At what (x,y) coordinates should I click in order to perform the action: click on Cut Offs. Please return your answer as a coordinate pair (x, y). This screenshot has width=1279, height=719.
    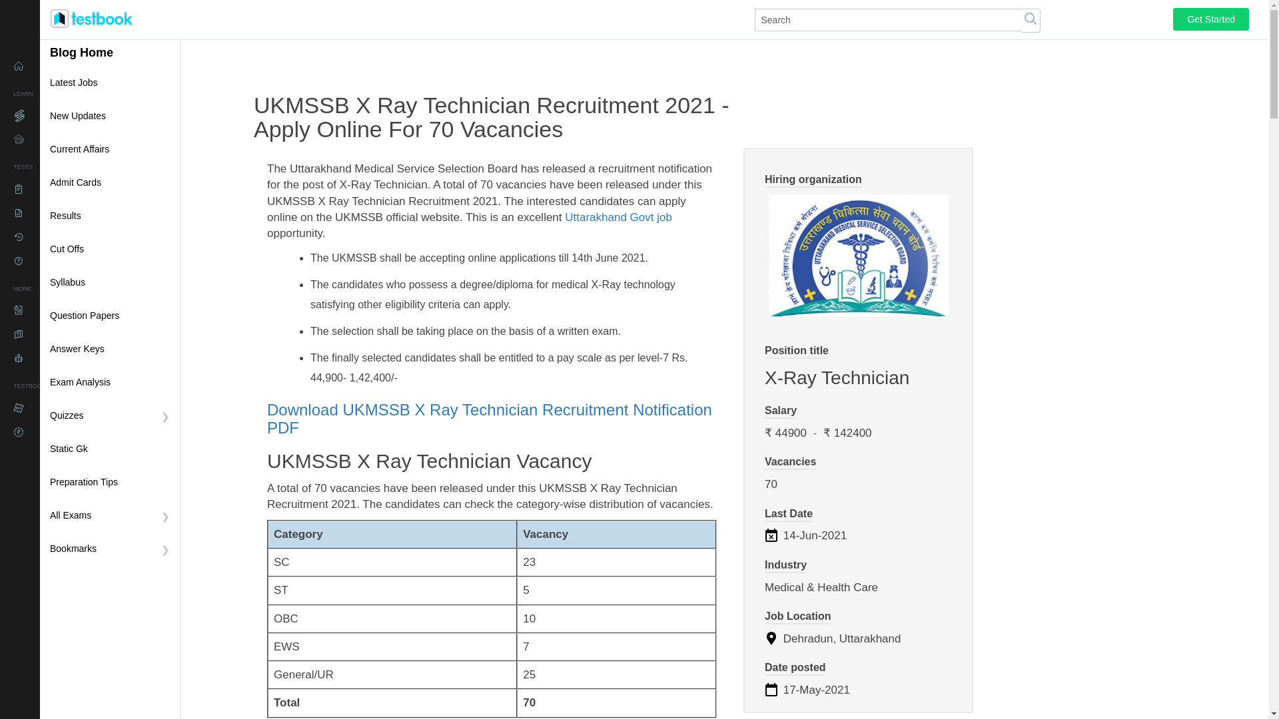
    Looking at the image, I should click on (109, 249).